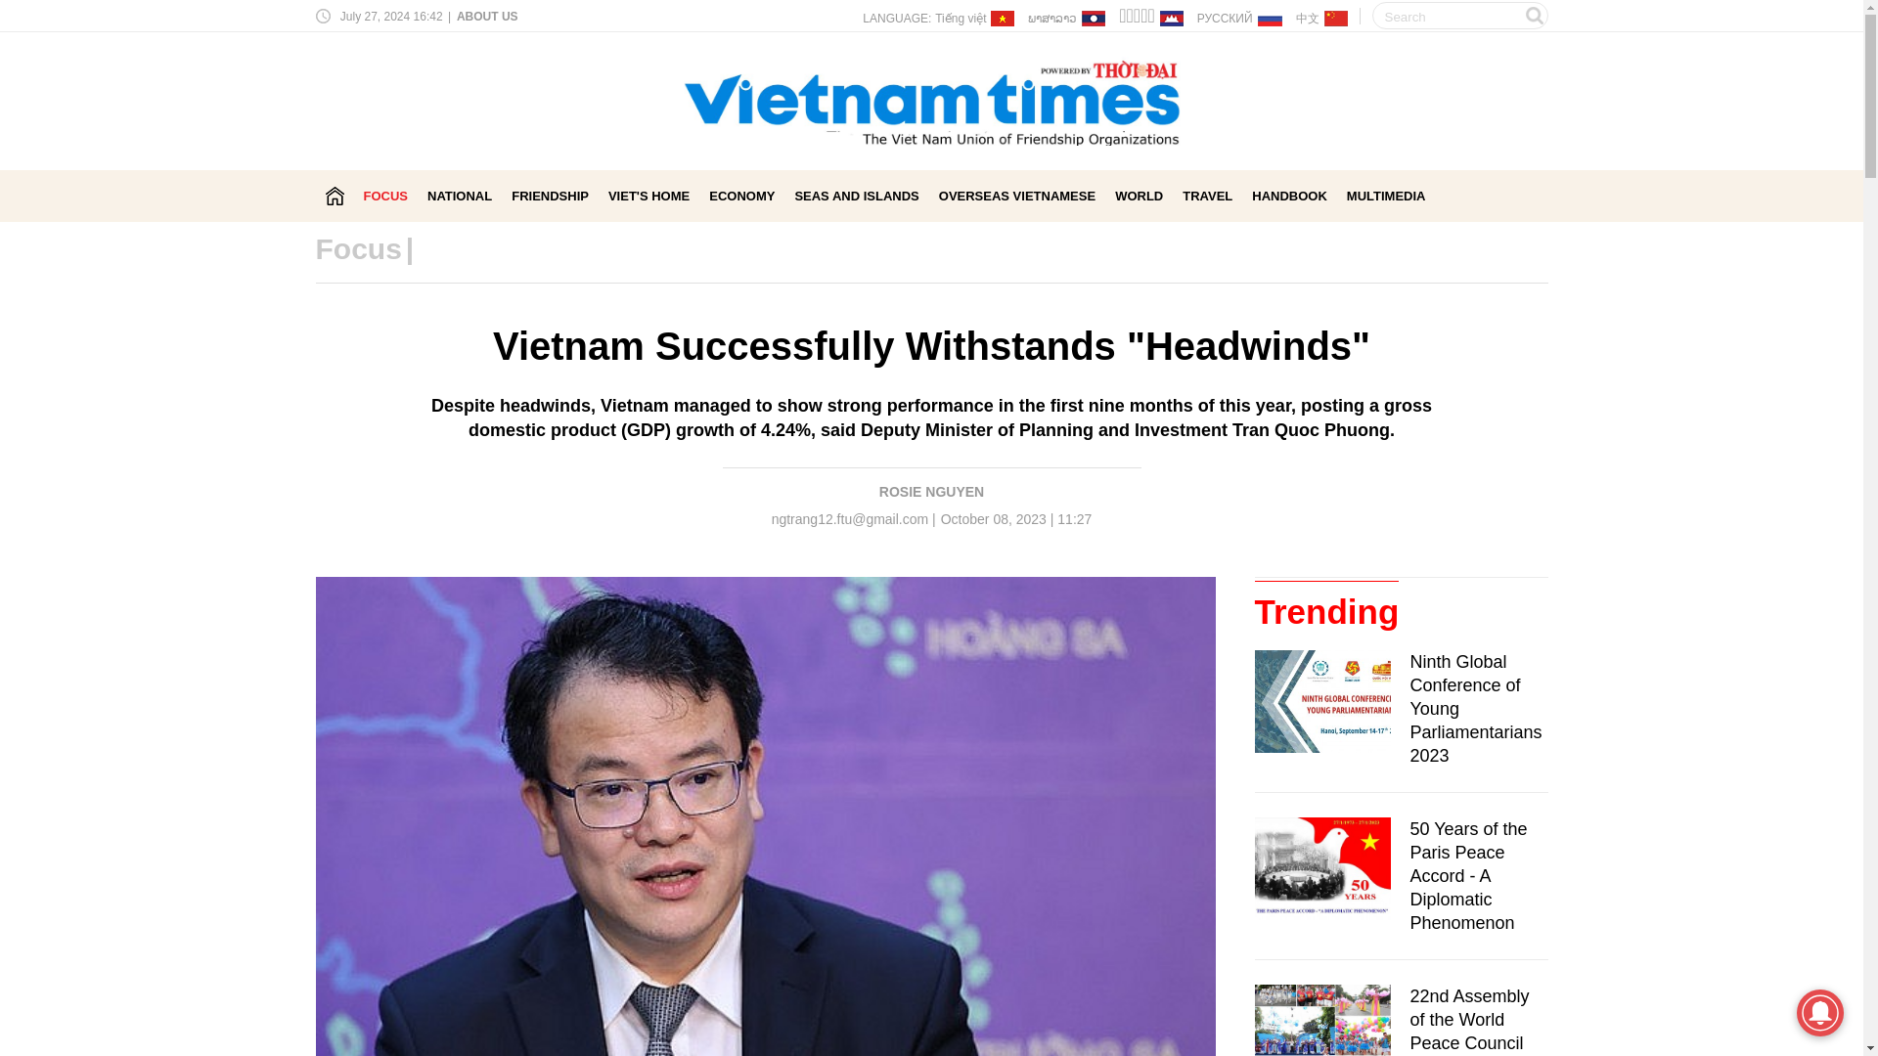  Describe the element at coordinates (1017, 196) in the screenshot. I see `OVERSEAS VIETNAMESE` at that location.